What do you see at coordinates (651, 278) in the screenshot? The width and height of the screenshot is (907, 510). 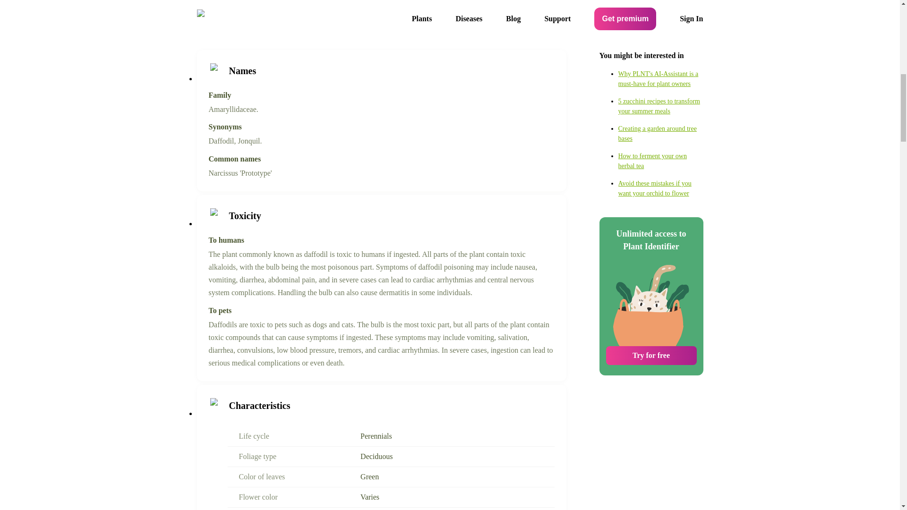 I see `Try for free` at bounding box center [651, 278].